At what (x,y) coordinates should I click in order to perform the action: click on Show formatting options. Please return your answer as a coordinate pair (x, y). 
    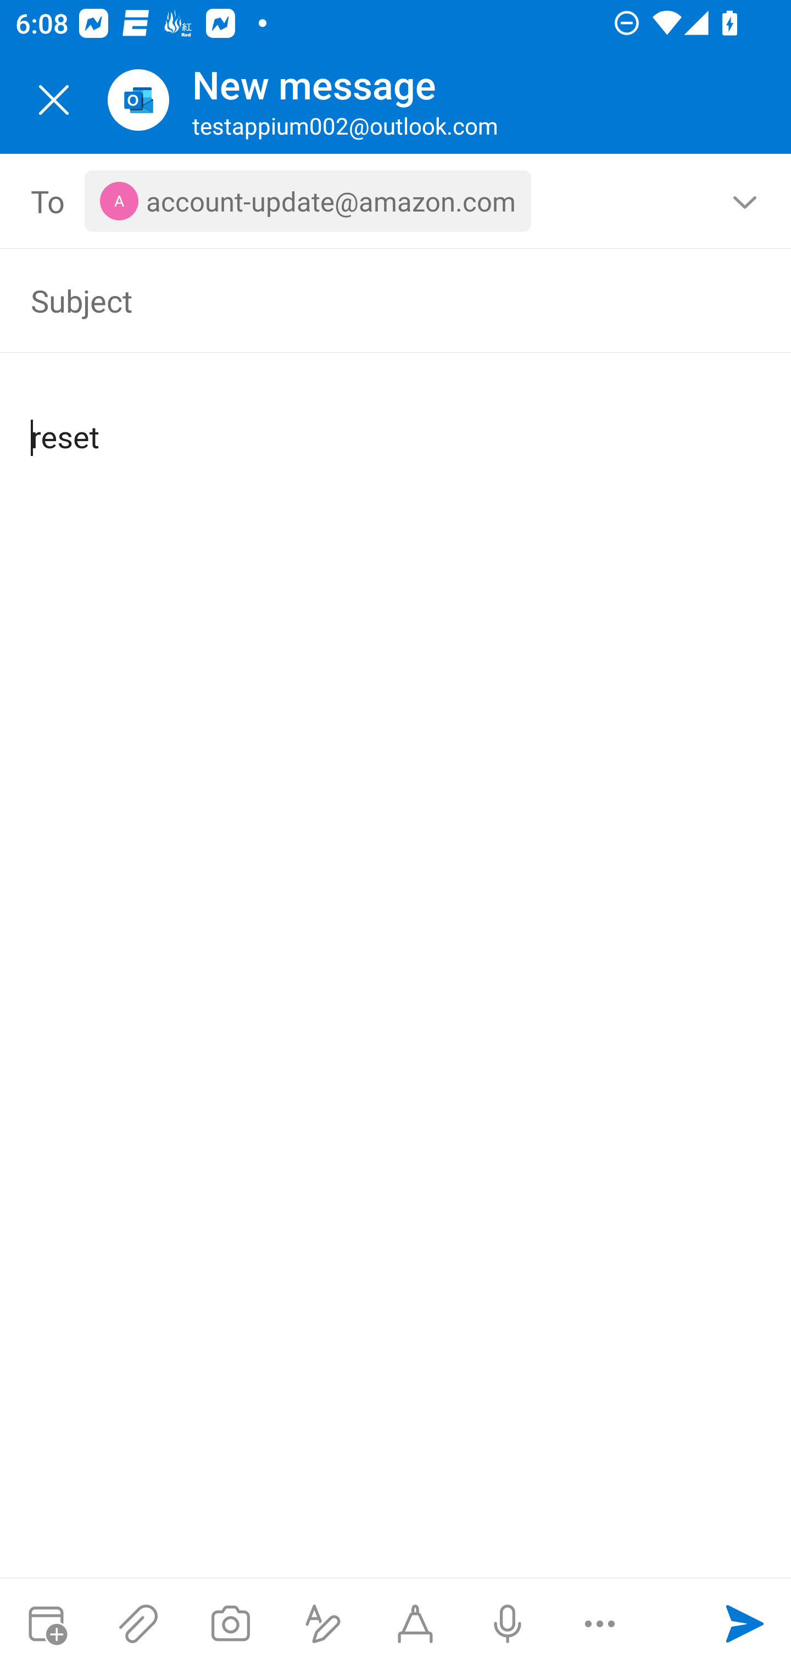
    Looking at the image, I should click on (323, 1624).